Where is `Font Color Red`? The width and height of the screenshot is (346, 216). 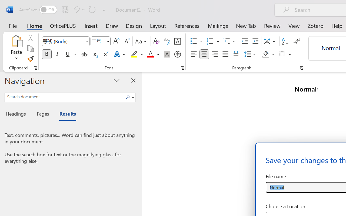 Font Color Red is located at coordinates (150, 54).